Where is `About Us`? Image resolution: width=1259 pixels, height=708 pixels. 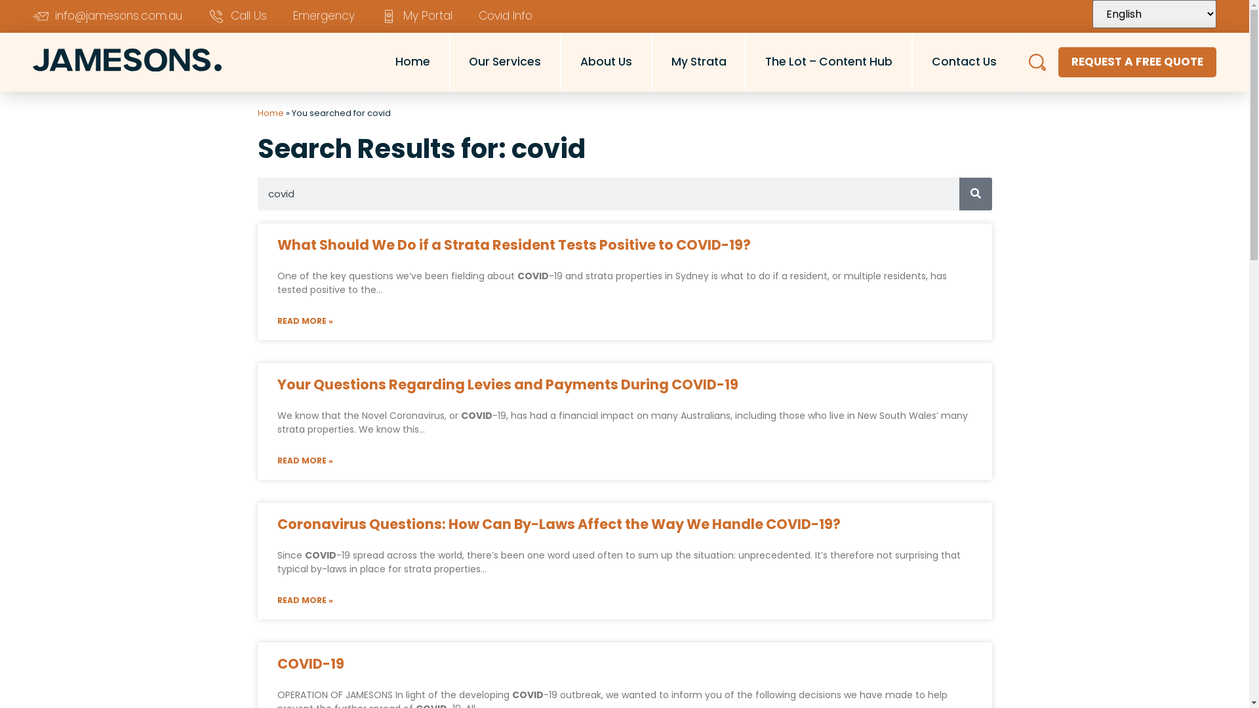
About Us is located at coordinates (606, 62).